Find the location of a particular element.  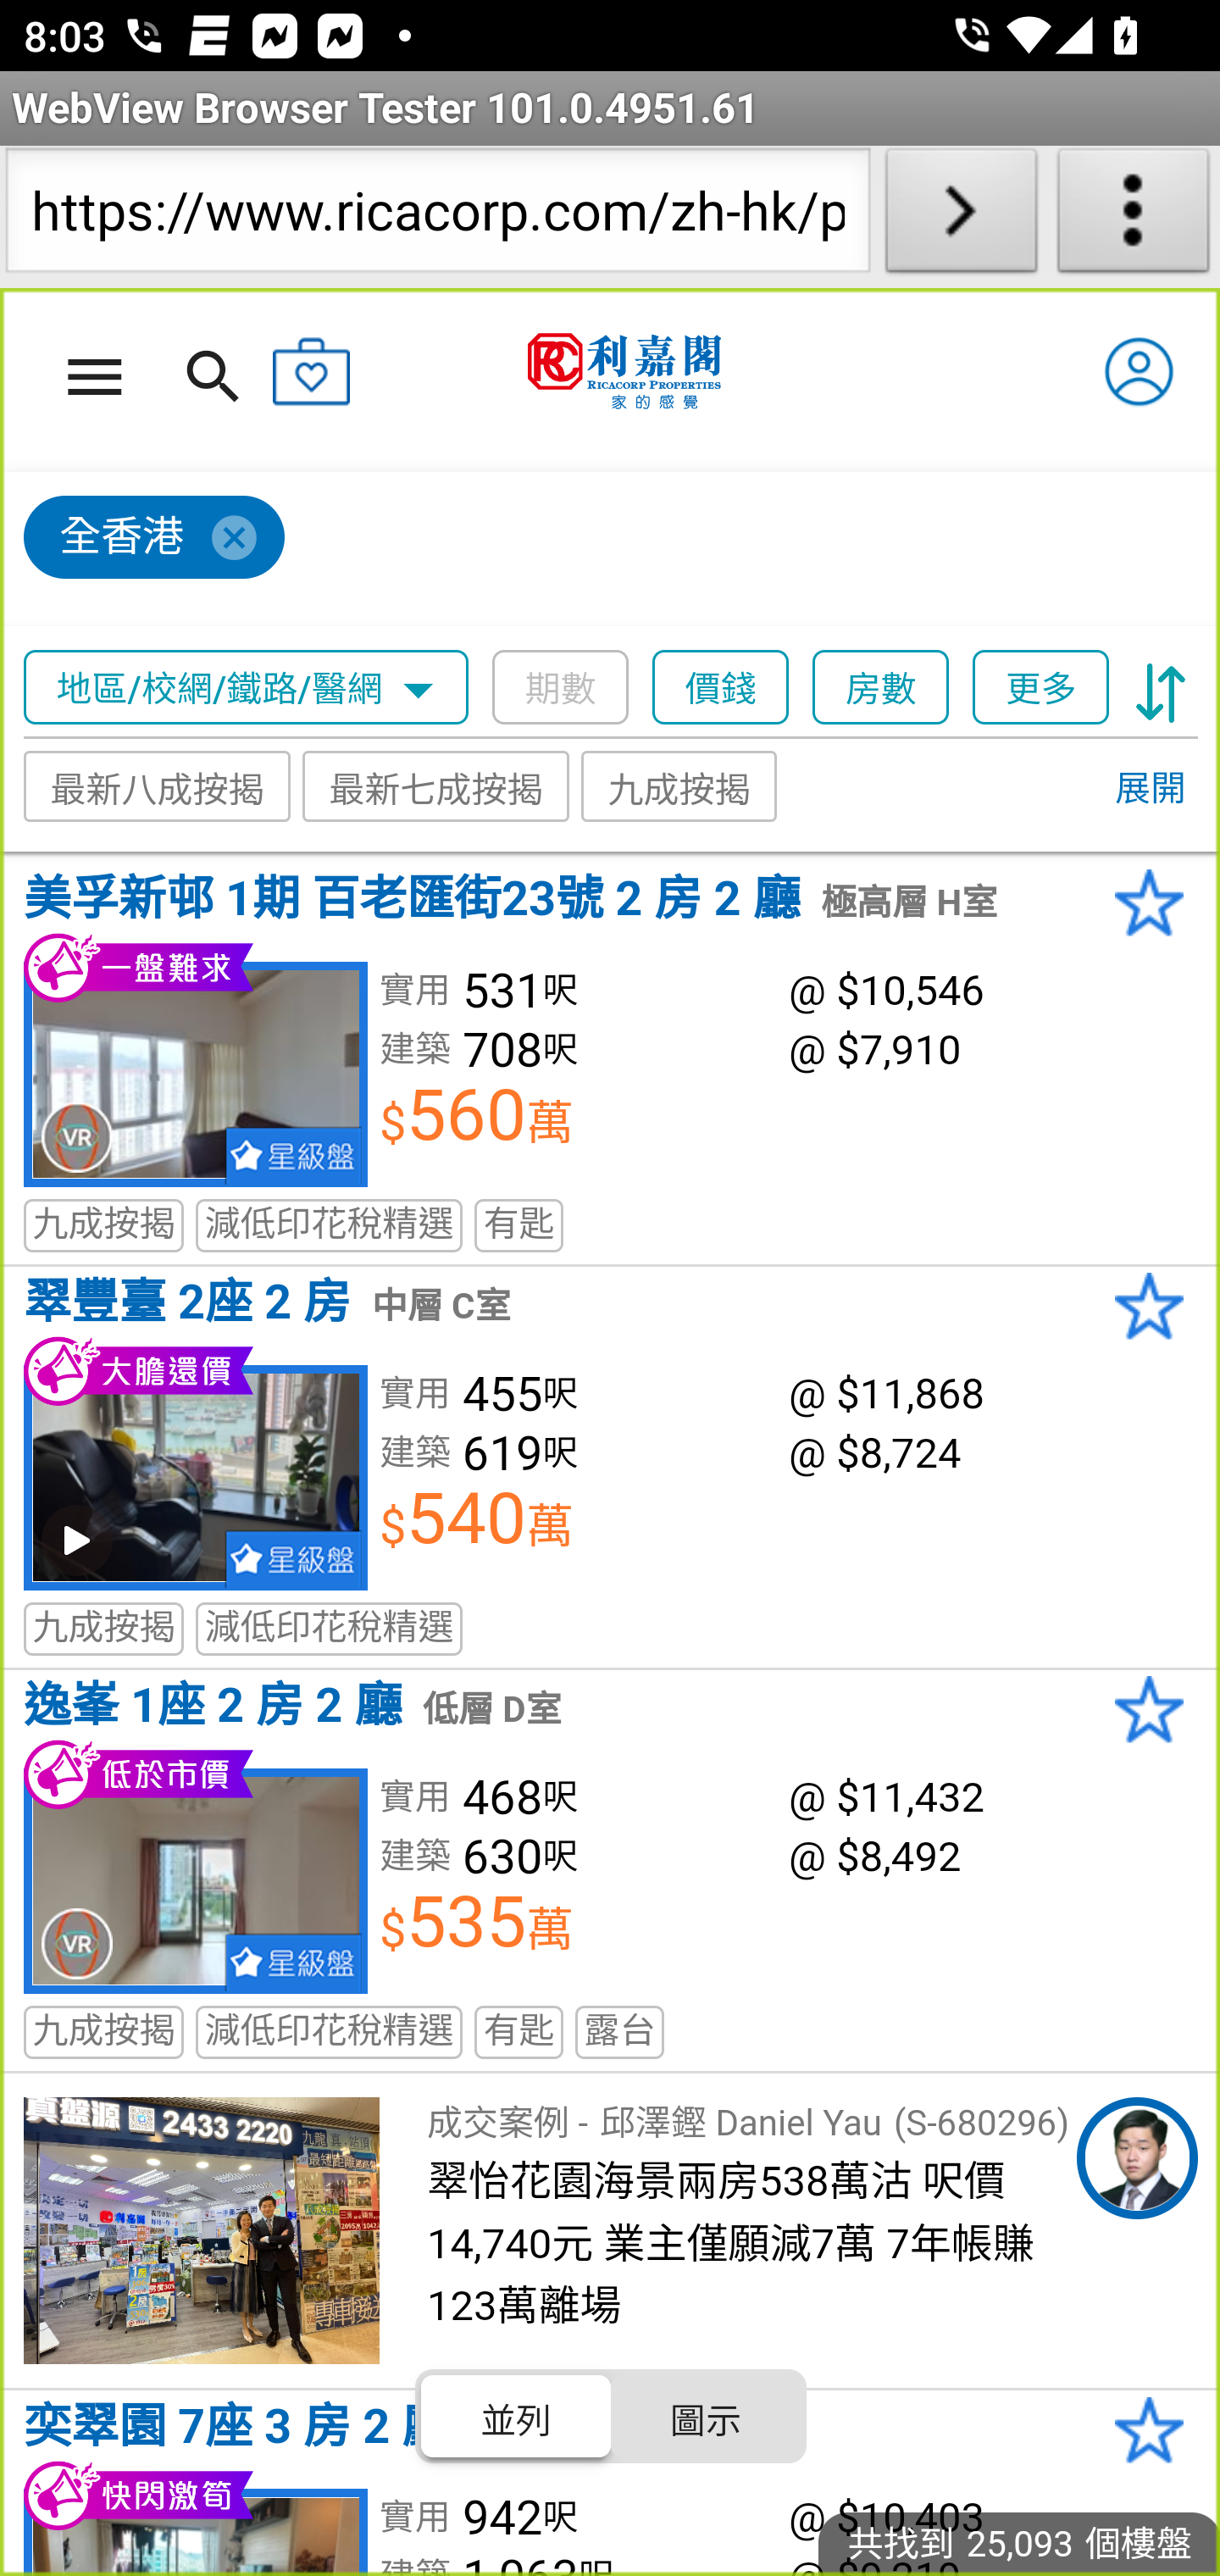

價錢 is located at coordinates (722, 688).